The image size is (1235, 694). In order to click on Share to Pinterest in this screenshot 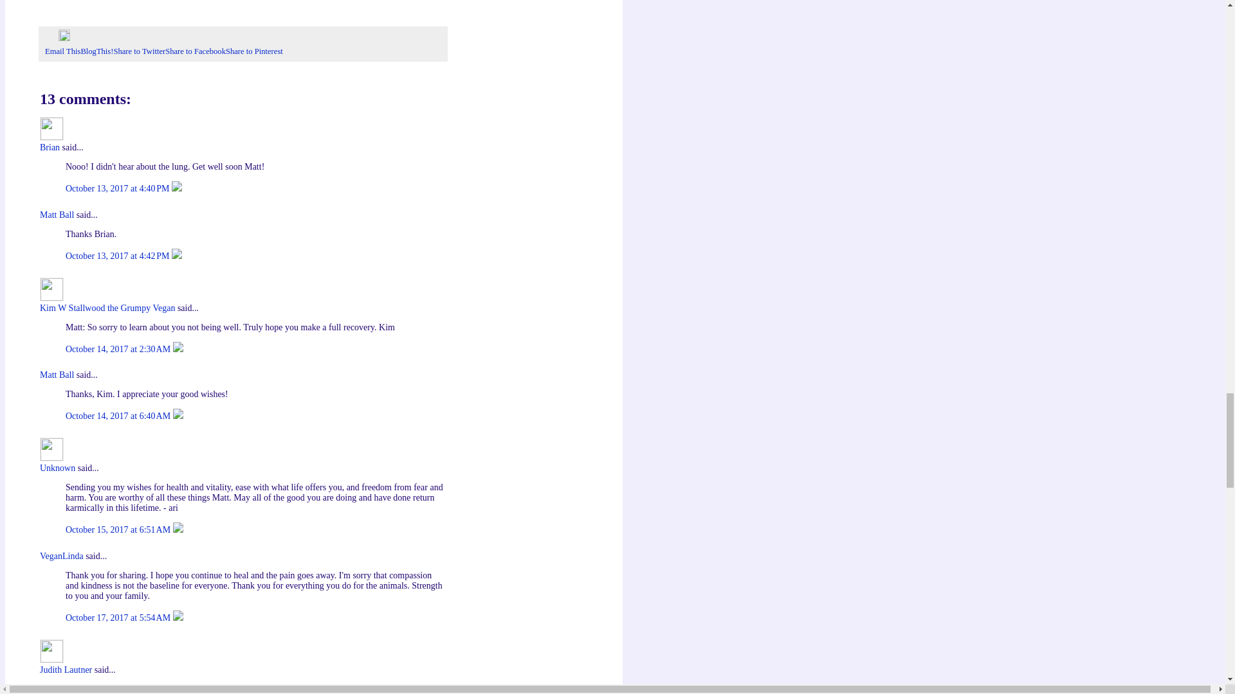, I will do `click(254, 51)`.